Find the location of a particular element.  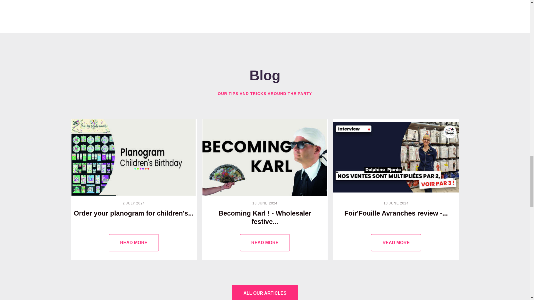

Becoming Karl ! - Wholesaler festive... is located at coordinates (265, 189).